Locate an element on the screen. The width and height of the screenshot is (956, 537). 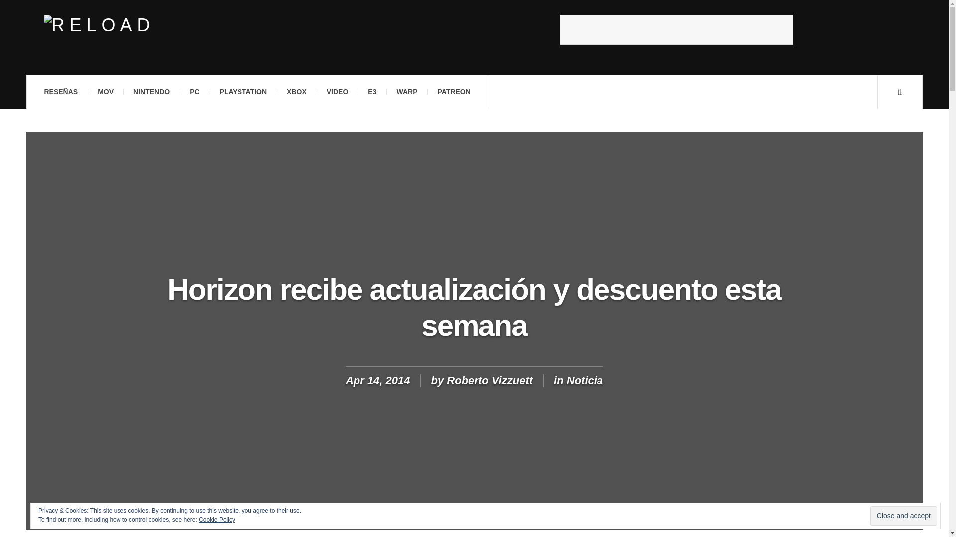
Noticia is located at coordinates (585, 380).